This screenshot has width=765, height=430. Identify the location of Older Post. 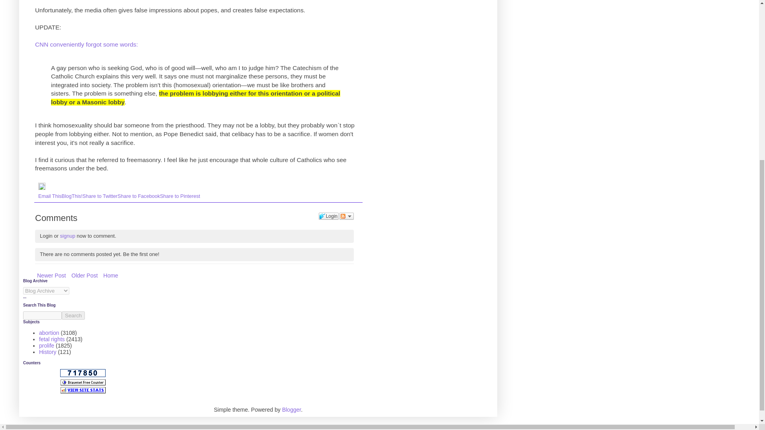
(84, 276).